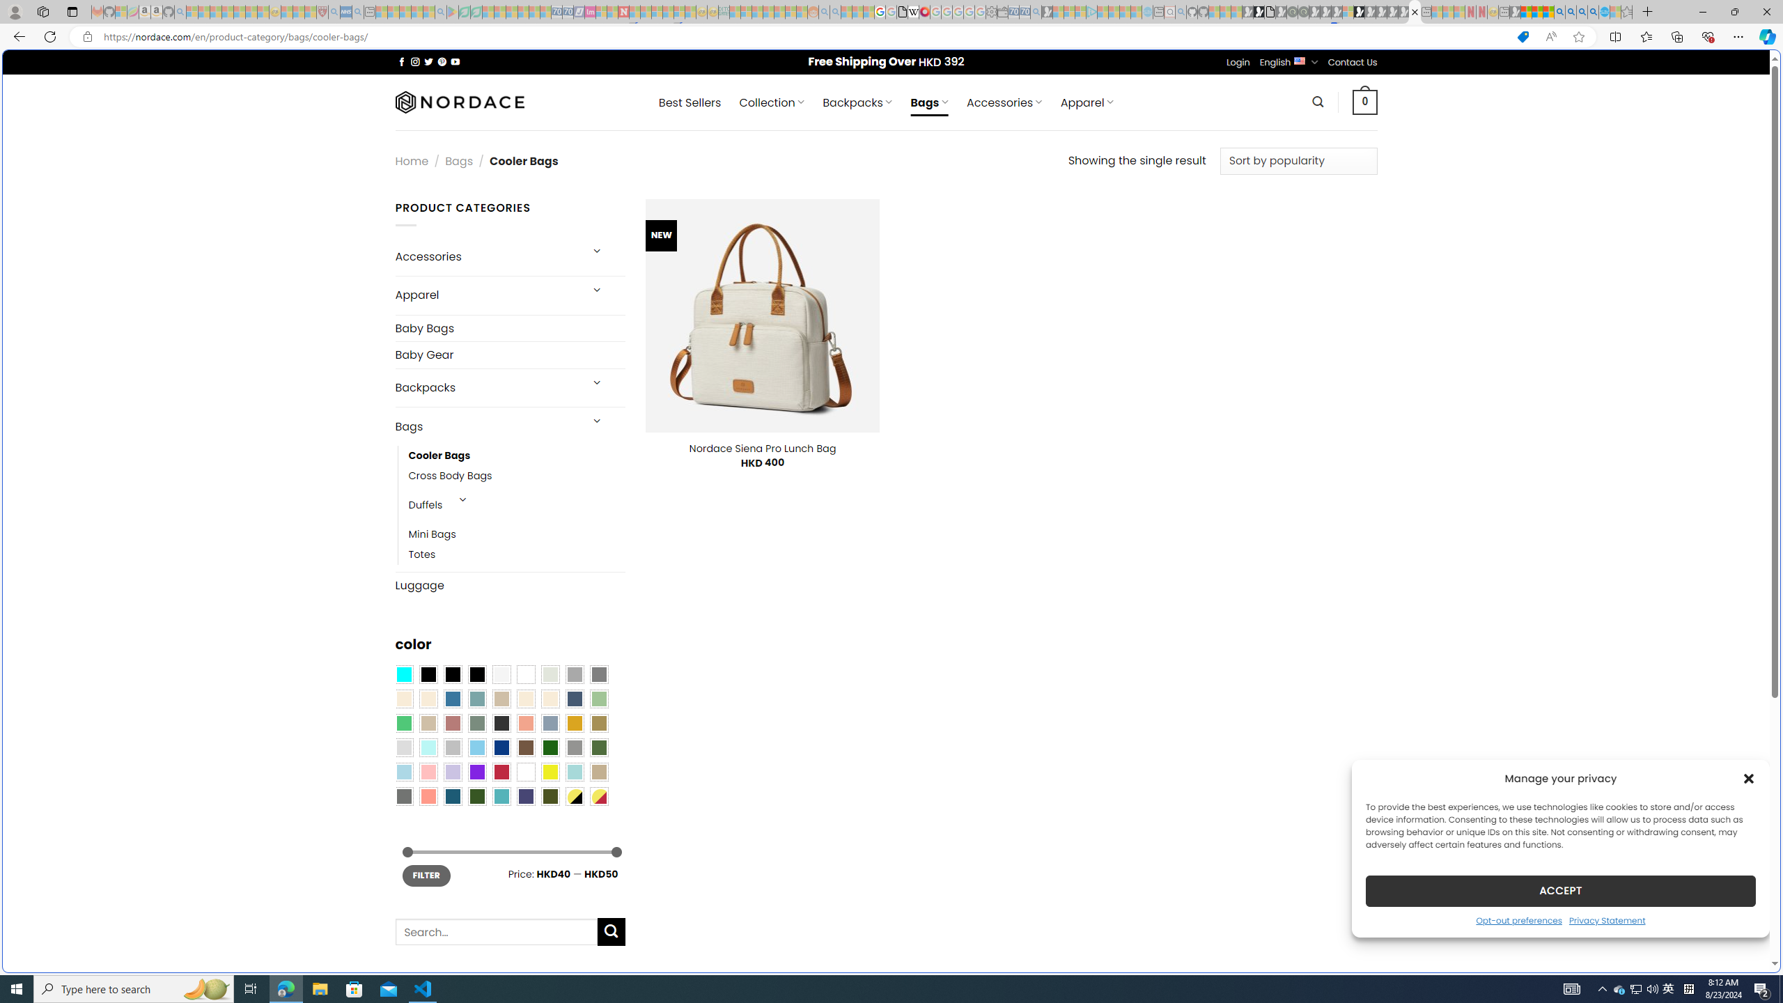  What do you see at coordinates (476, 748) in the screenshot?
I see `Sky Blue` at bounding box center [476, 748].